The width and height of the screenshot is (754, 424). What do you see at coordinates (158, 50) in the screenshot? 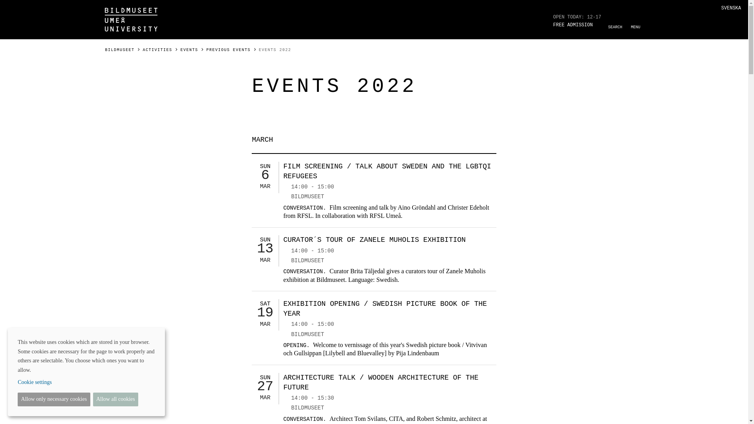
I see `ACTIVITIES` at bounding box center [158, 50].